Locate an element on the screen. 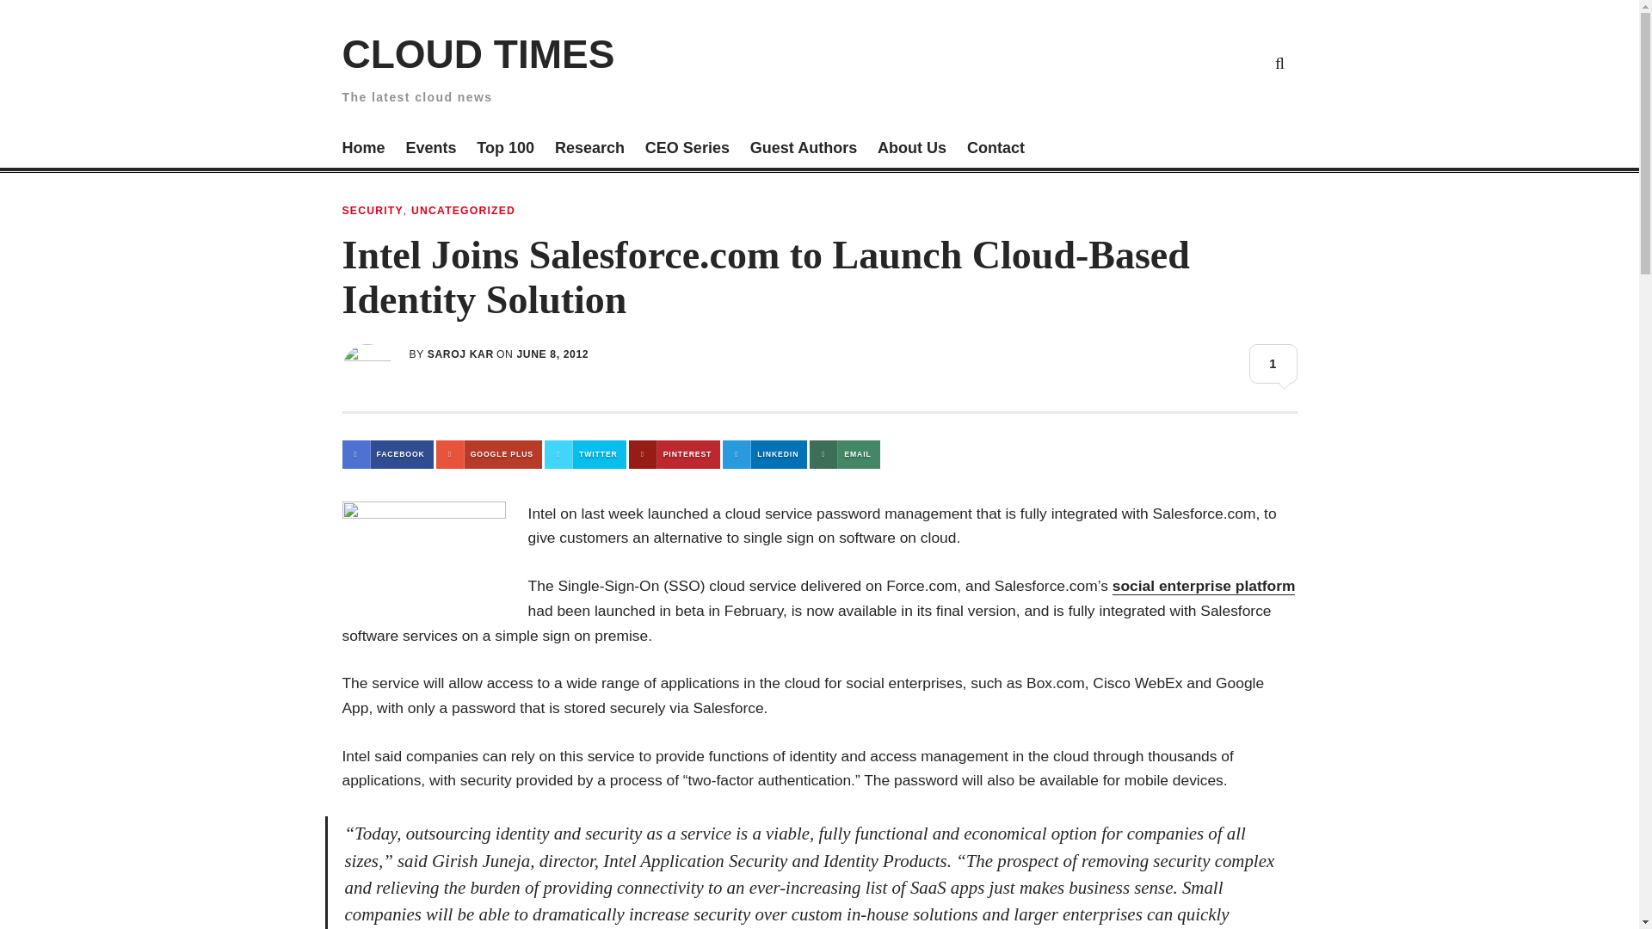 The height and width of the screenshot is (929, 1652). Cloud Storage is located at coordinates (1079, 62).